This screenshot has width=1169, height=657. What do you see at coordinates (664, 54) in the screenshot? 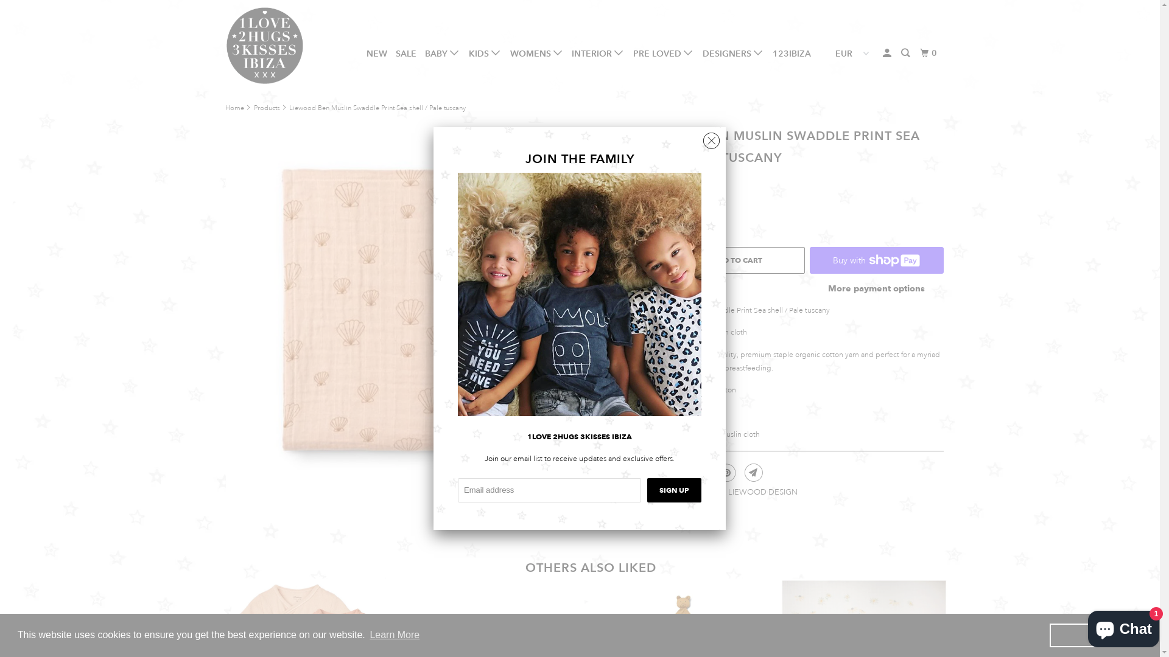
I see `PRE LOVED` at bounding box center [664, 54].